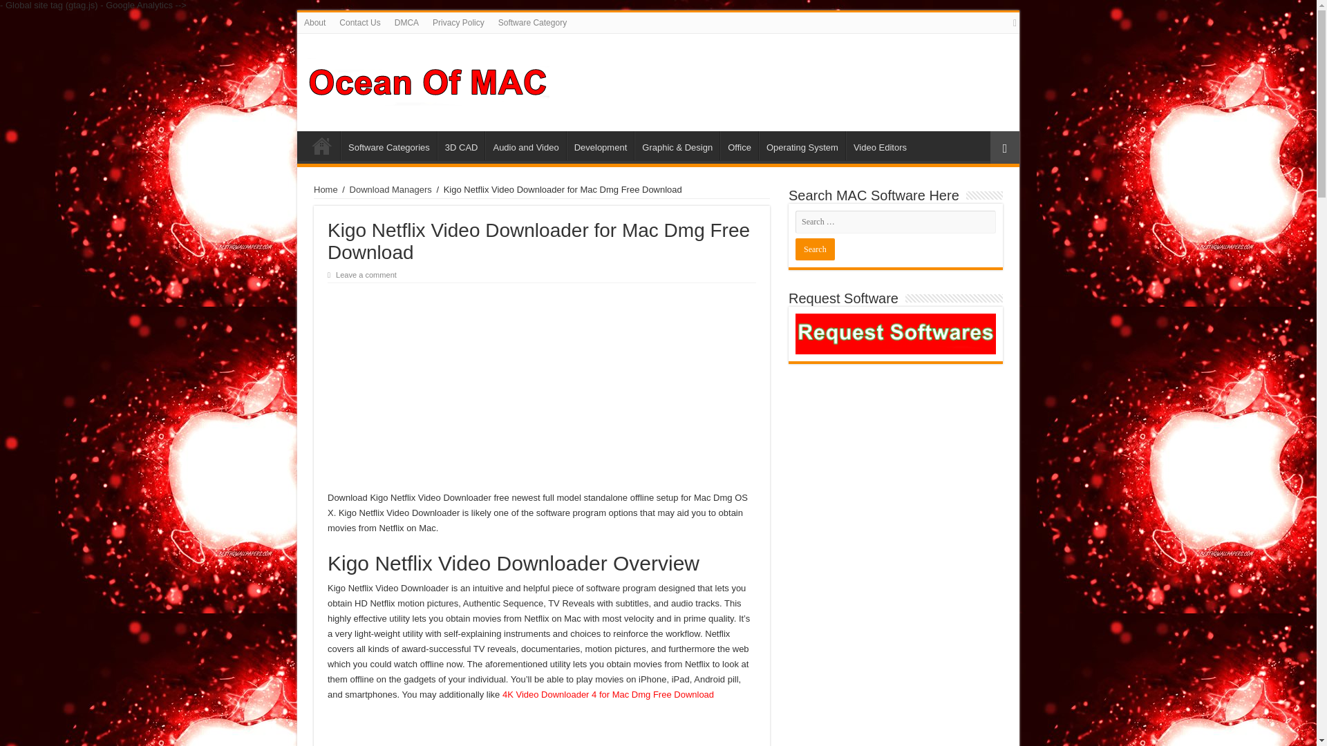  I want to click on Office, so click(739, 146).